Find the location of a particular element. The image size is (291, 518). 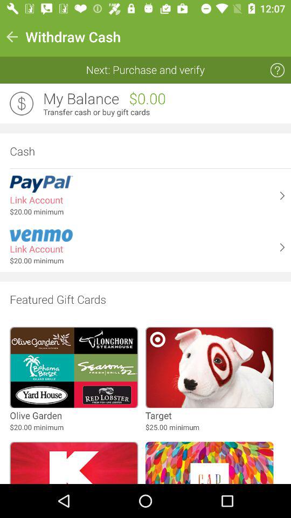

turn off the my balance is located at coordinates (81, 99).